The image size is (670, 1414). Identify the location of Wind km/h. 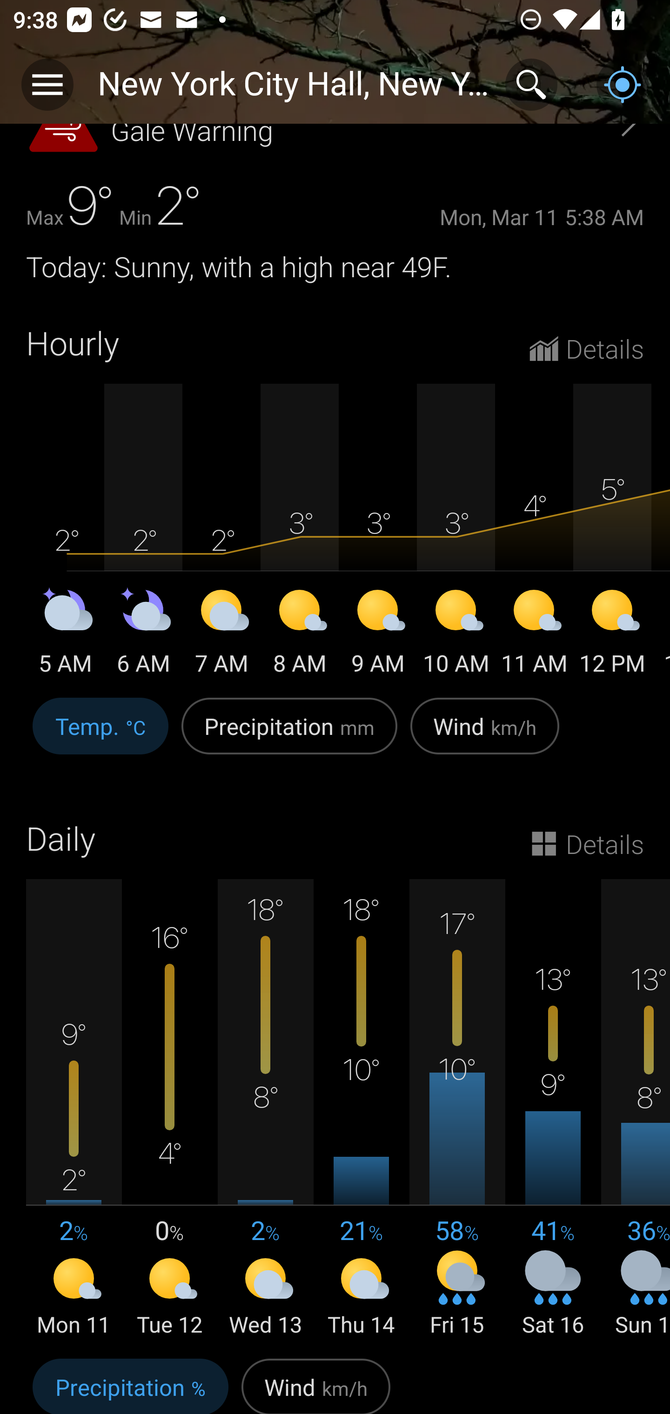
(485, 736).